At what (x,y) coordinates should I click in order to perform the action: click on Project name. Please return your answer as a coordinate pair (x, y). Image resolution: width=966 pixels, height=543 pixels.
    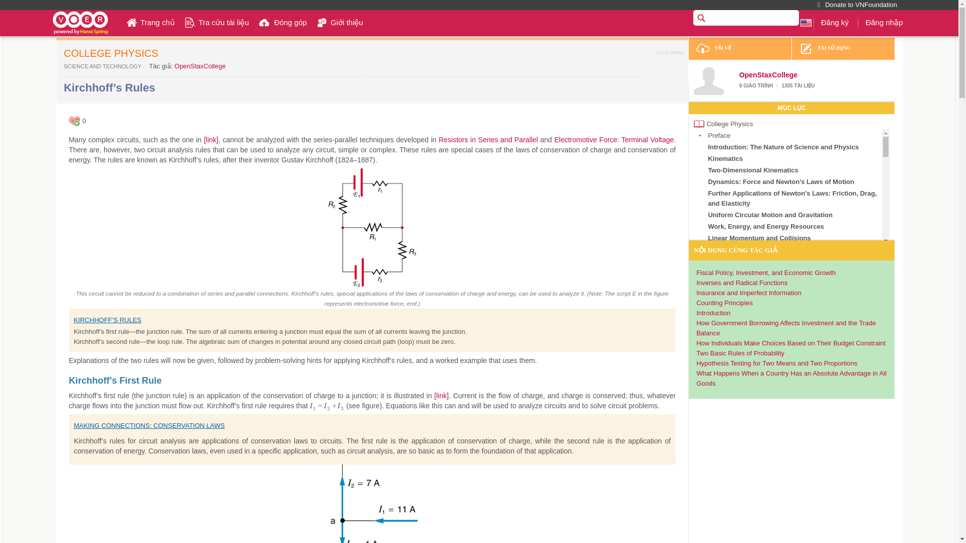
    Looking at the image, I should click on (80, 23).